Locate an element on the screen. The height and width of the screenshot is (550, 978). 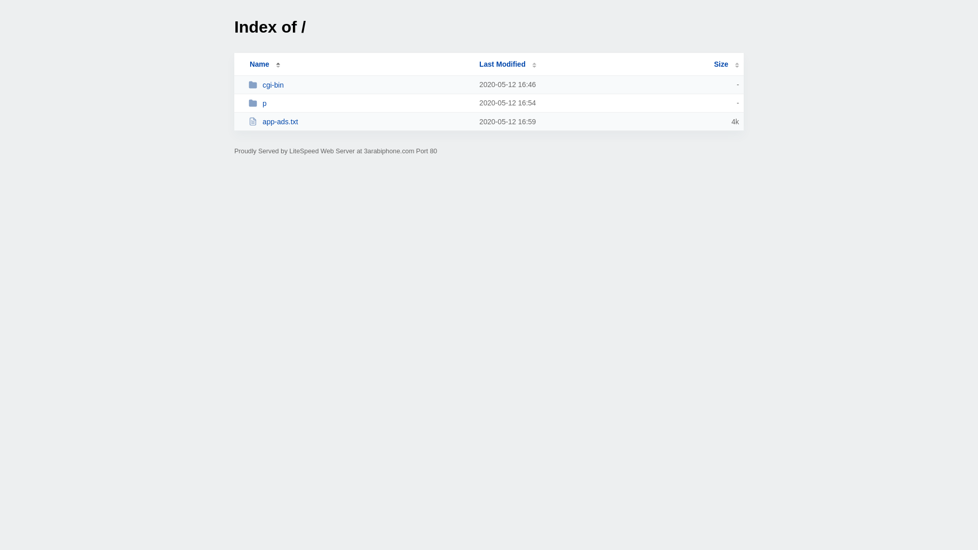
Name is located at coordinates (259, 64).